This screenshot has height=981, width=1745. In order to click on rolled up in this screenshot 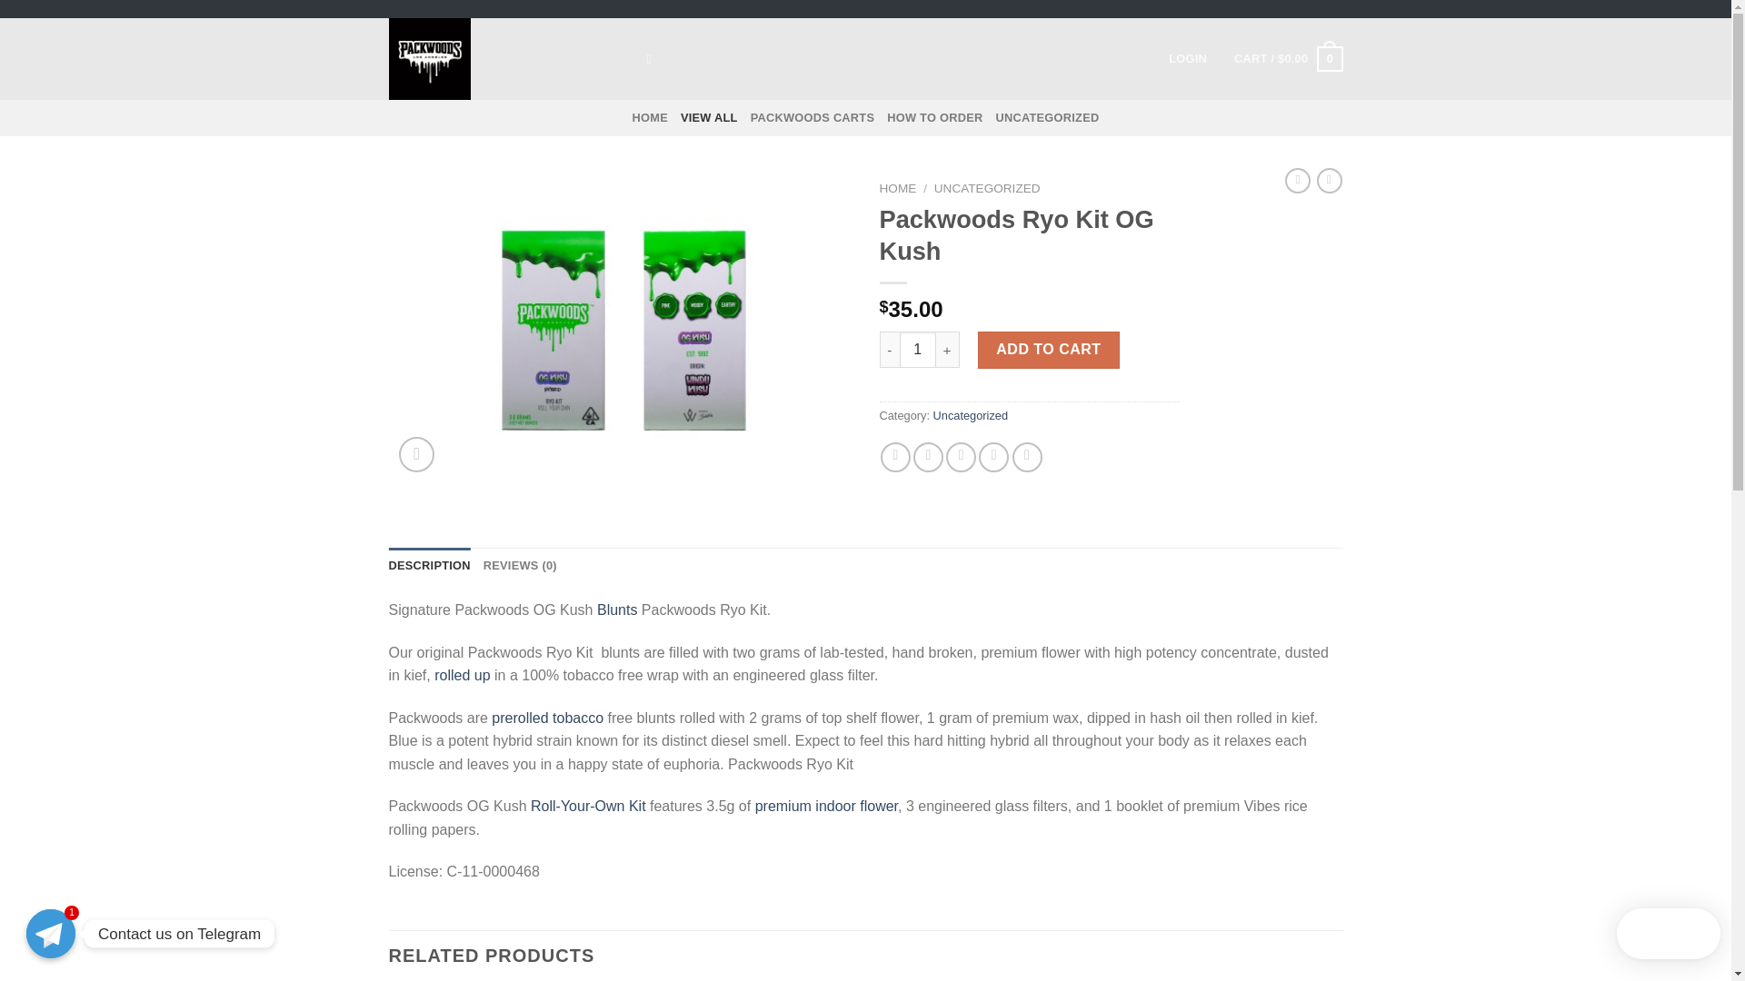, I will do `click(462, 675)`.